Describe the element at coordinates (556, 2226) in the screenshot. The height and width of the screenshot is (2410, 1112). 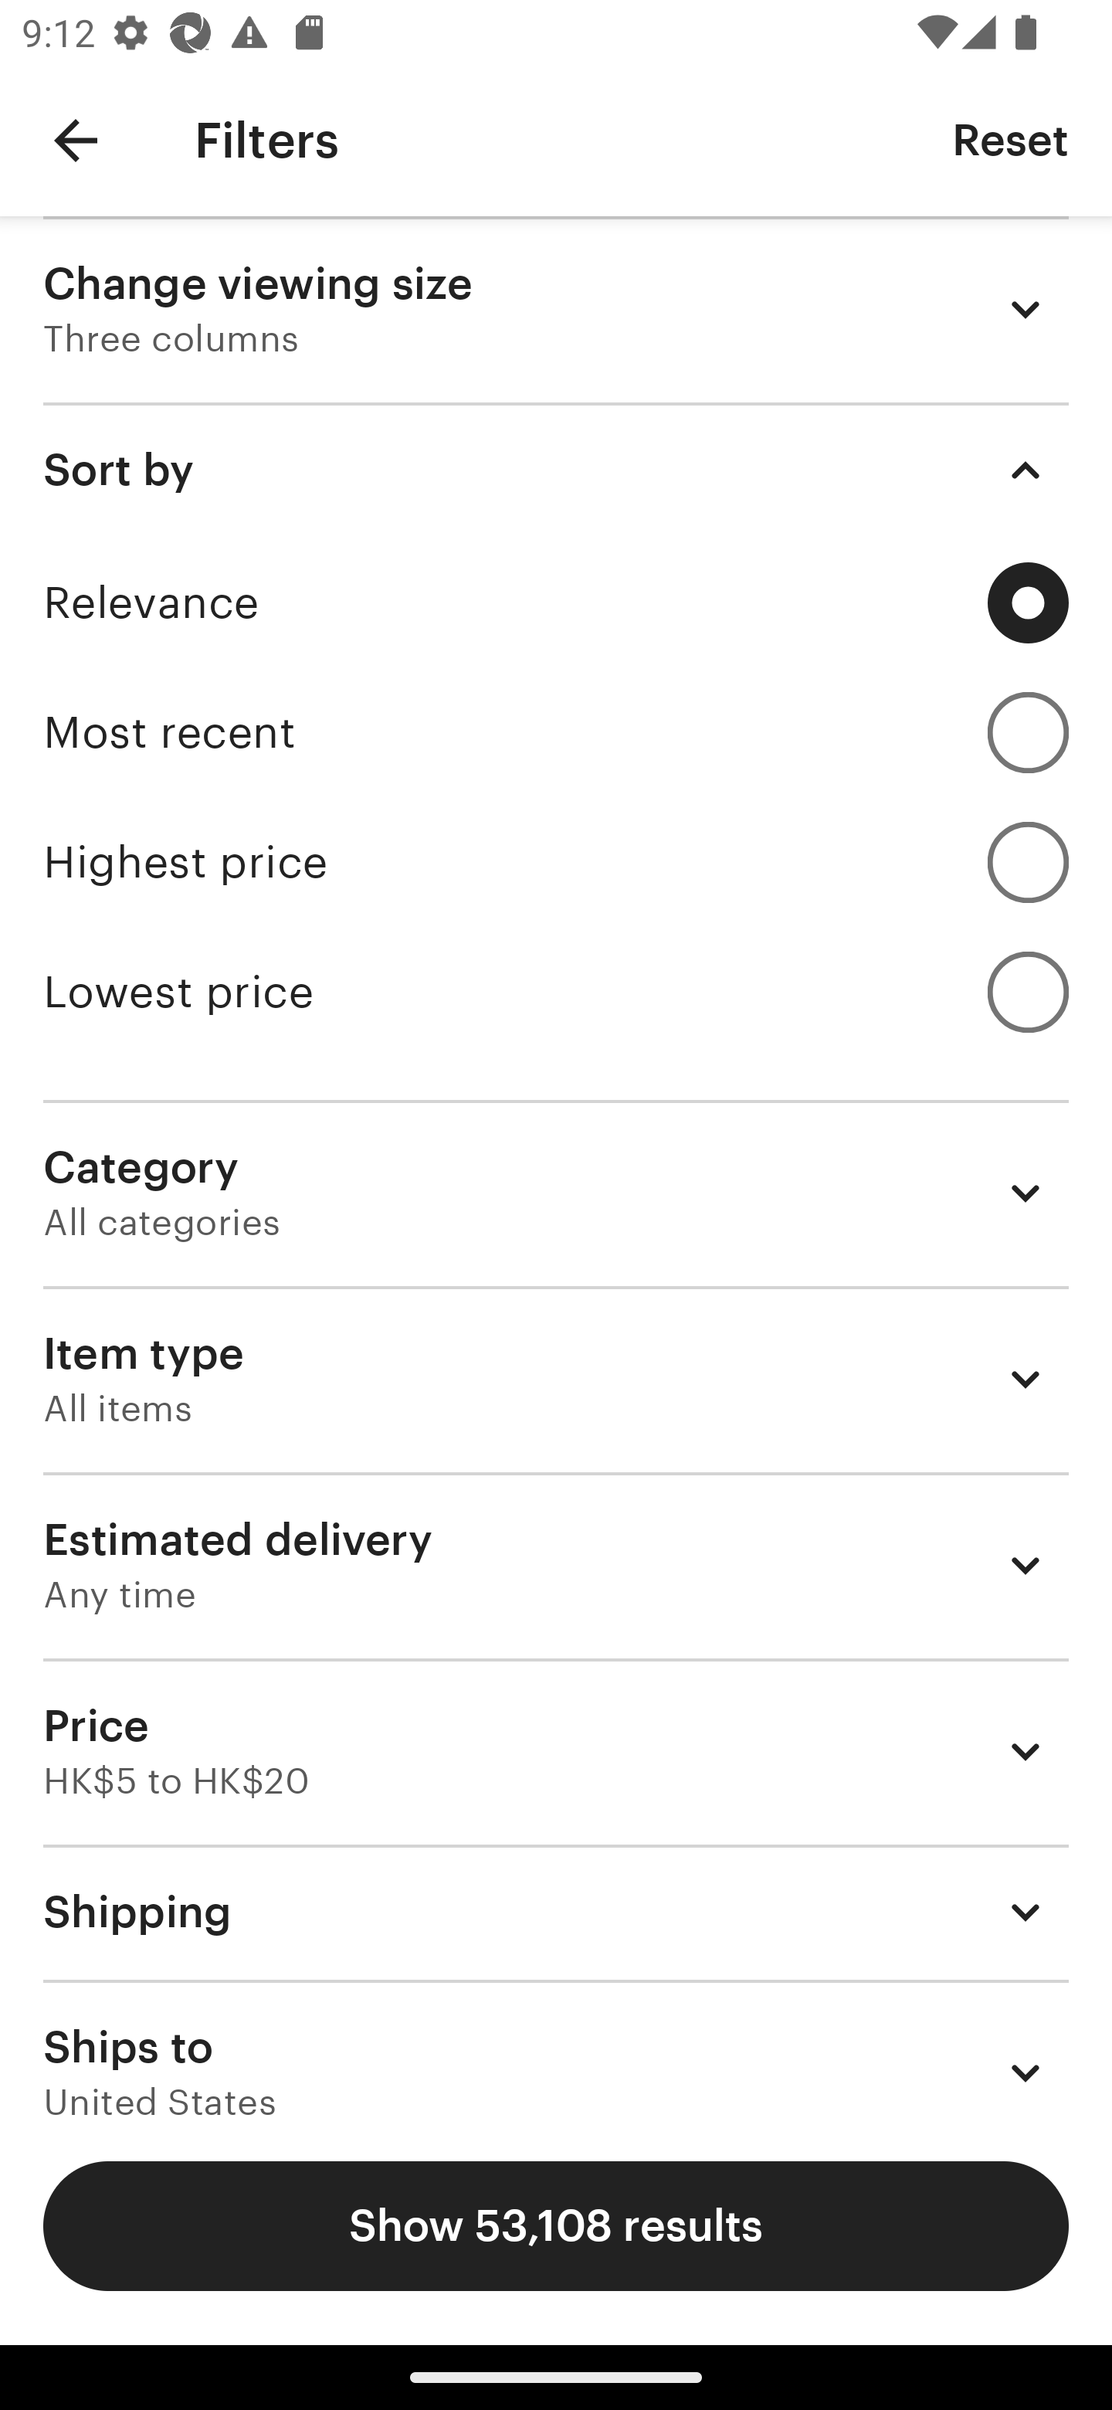
I see `Show 53,108 results Show results` at that location.